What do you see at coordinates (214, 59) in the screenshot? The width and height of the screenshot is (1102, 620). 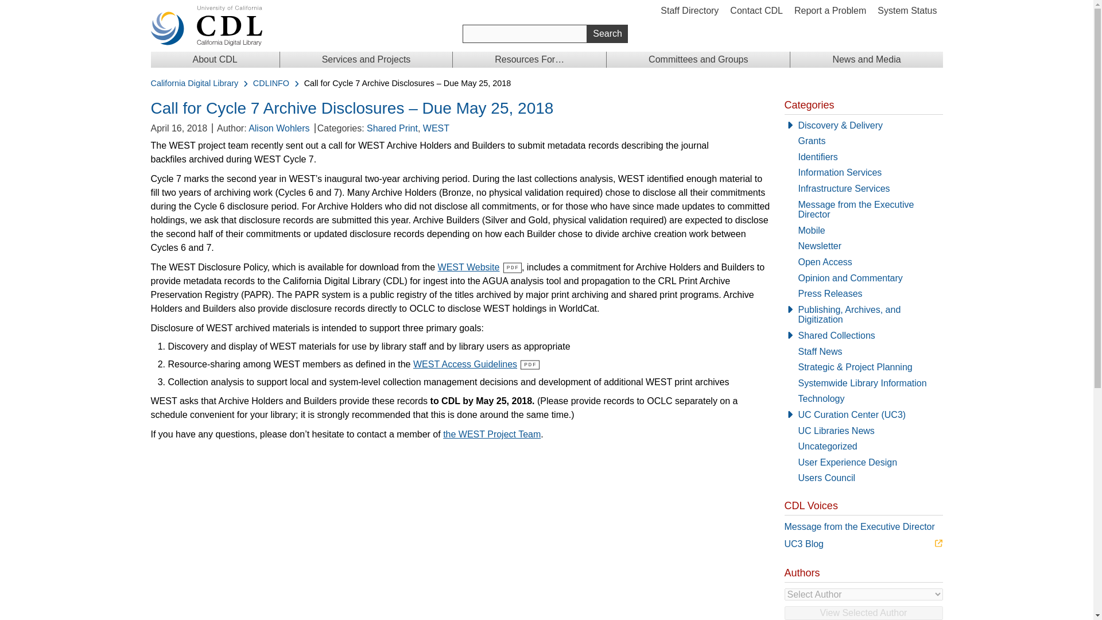 I see `About CDL` at bounding box center [214, 59].